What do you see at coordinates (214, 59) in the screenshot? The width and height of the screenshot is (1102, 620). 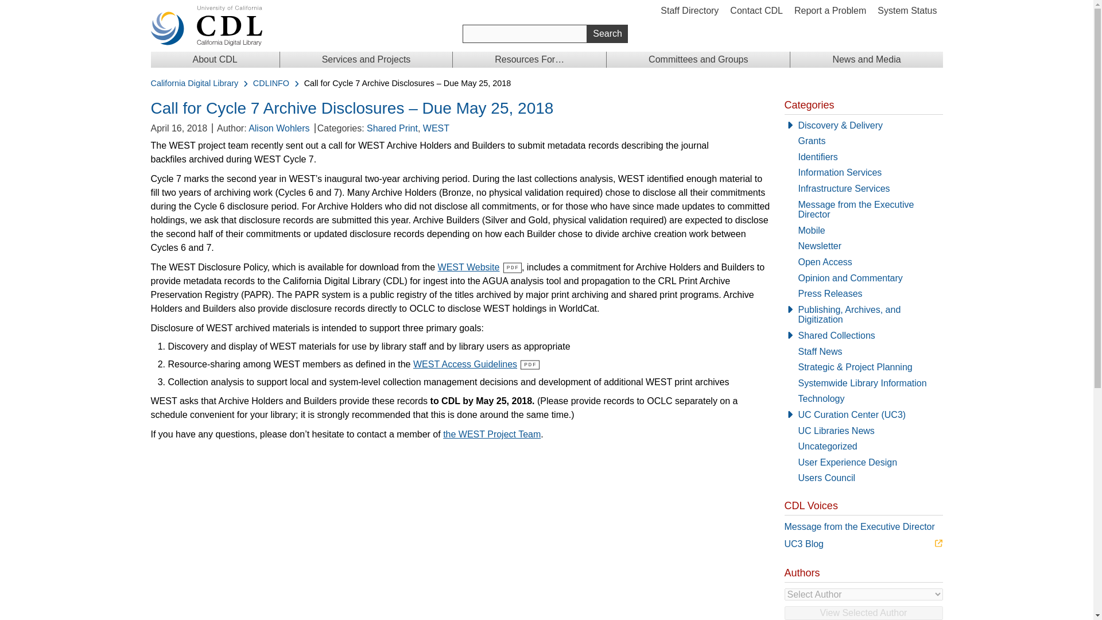 I see `About CDL` at bounding box center [214, 59].